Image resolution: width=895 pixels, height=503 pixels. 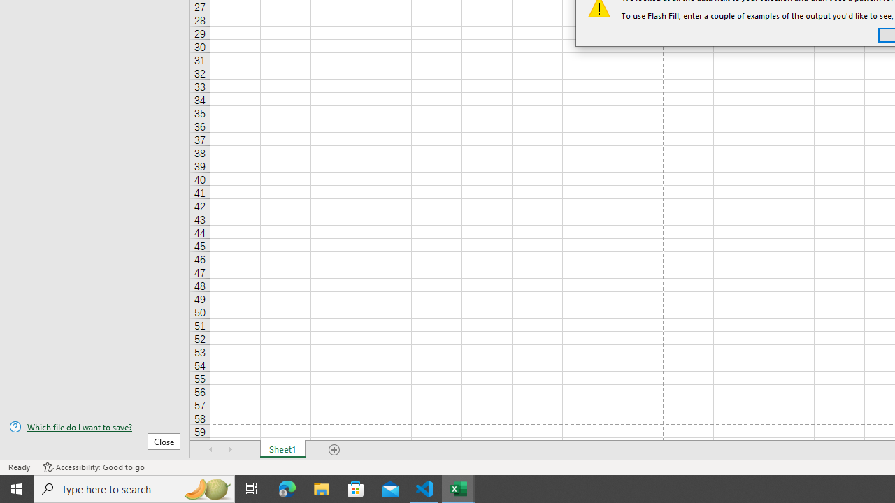 What do you see at coordinates (322, 489) in the screenshot?
I see `File Explorer` at bounding box center [322, 489].